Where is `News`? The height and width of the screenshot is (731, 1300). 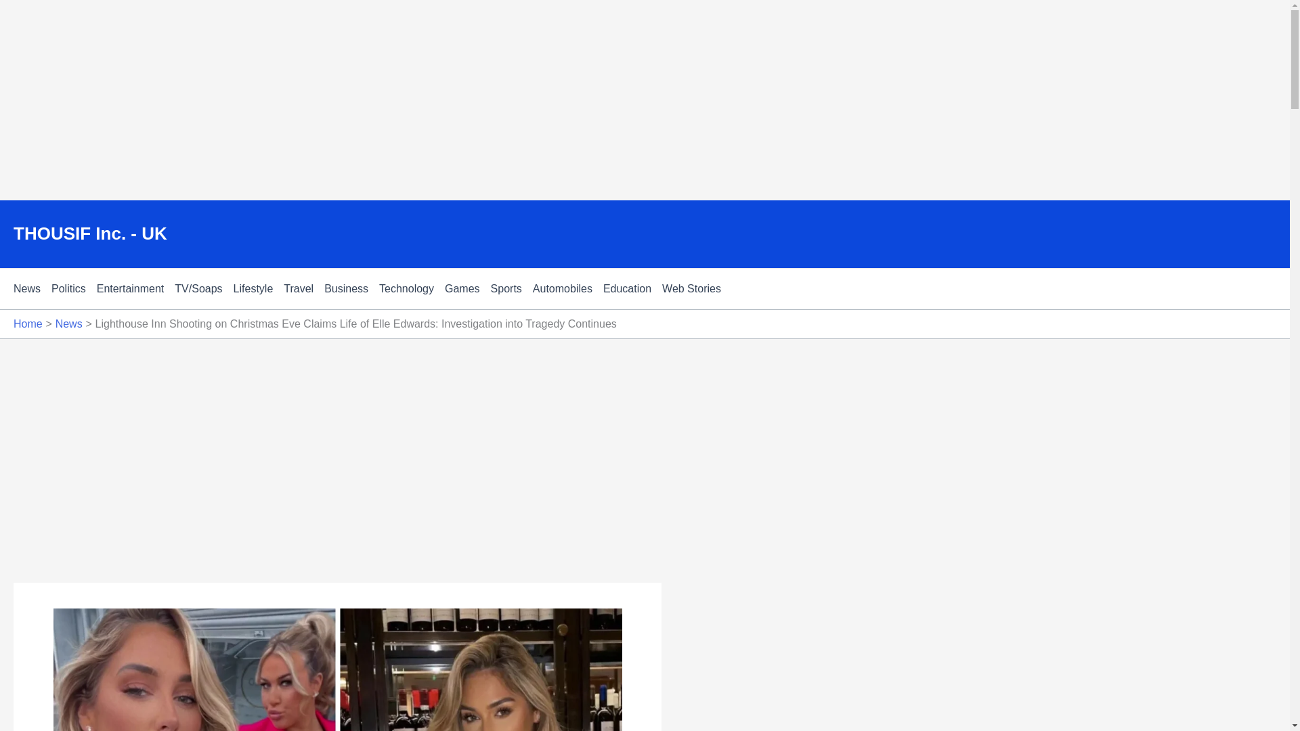
News is located at coordinates (69, 324).